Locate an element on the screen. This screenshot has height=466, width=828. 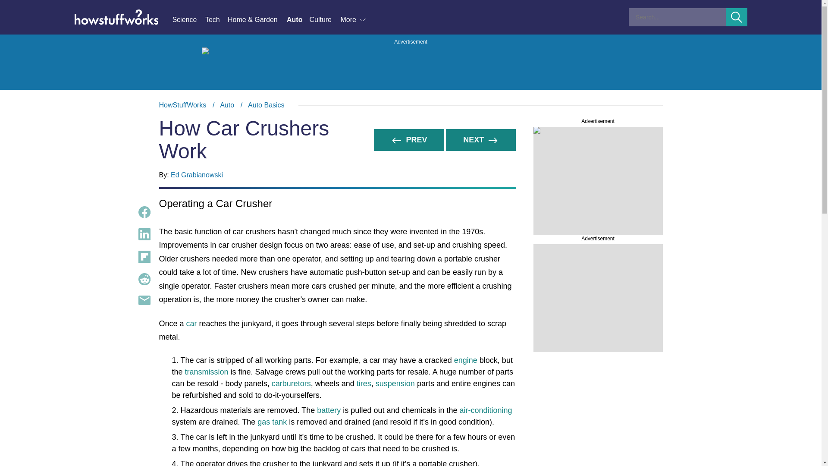
Tech is located at coordinates (216, 20).